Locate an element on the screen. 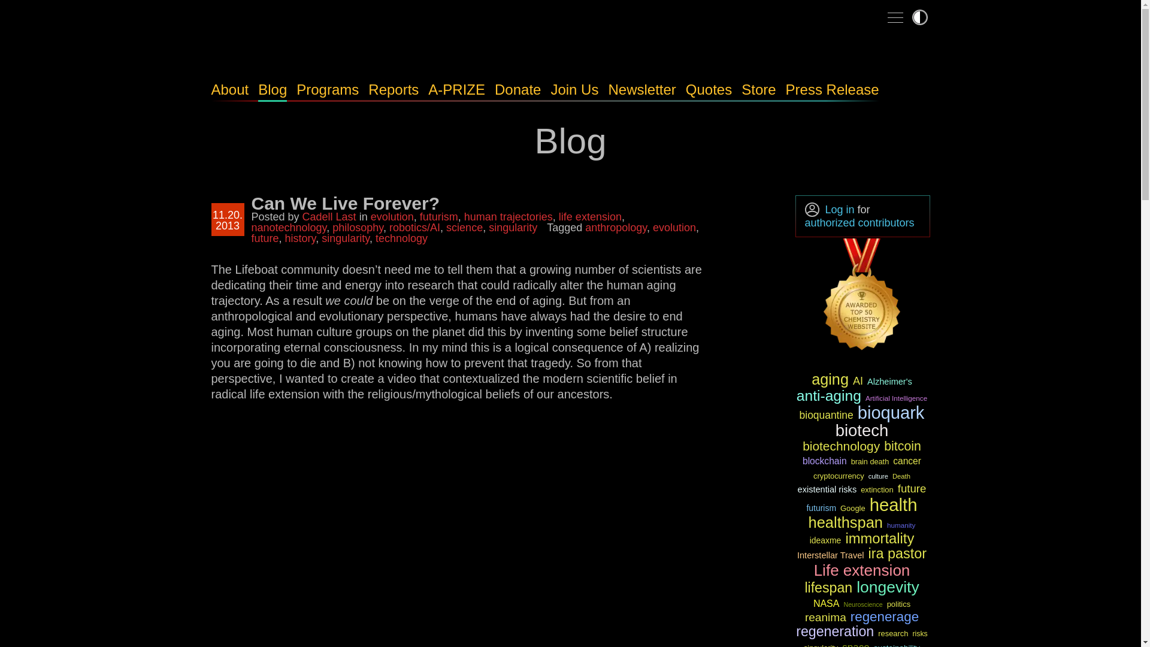 The image size is (1150, 647). Store is located at coordinates (758, 90).